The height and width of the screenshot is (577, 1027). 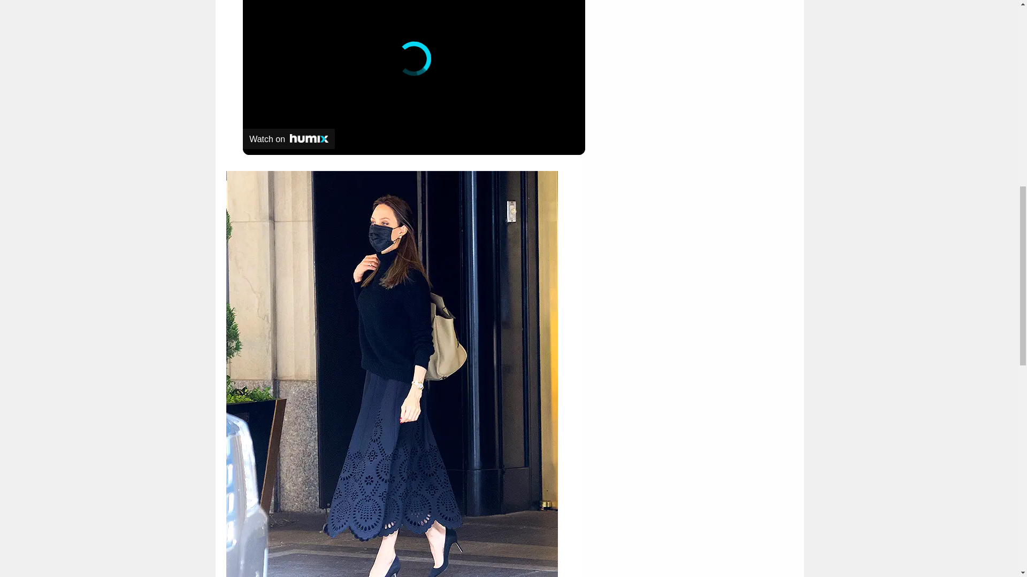 I want to click on Watch on, so click(x=288, y=138).